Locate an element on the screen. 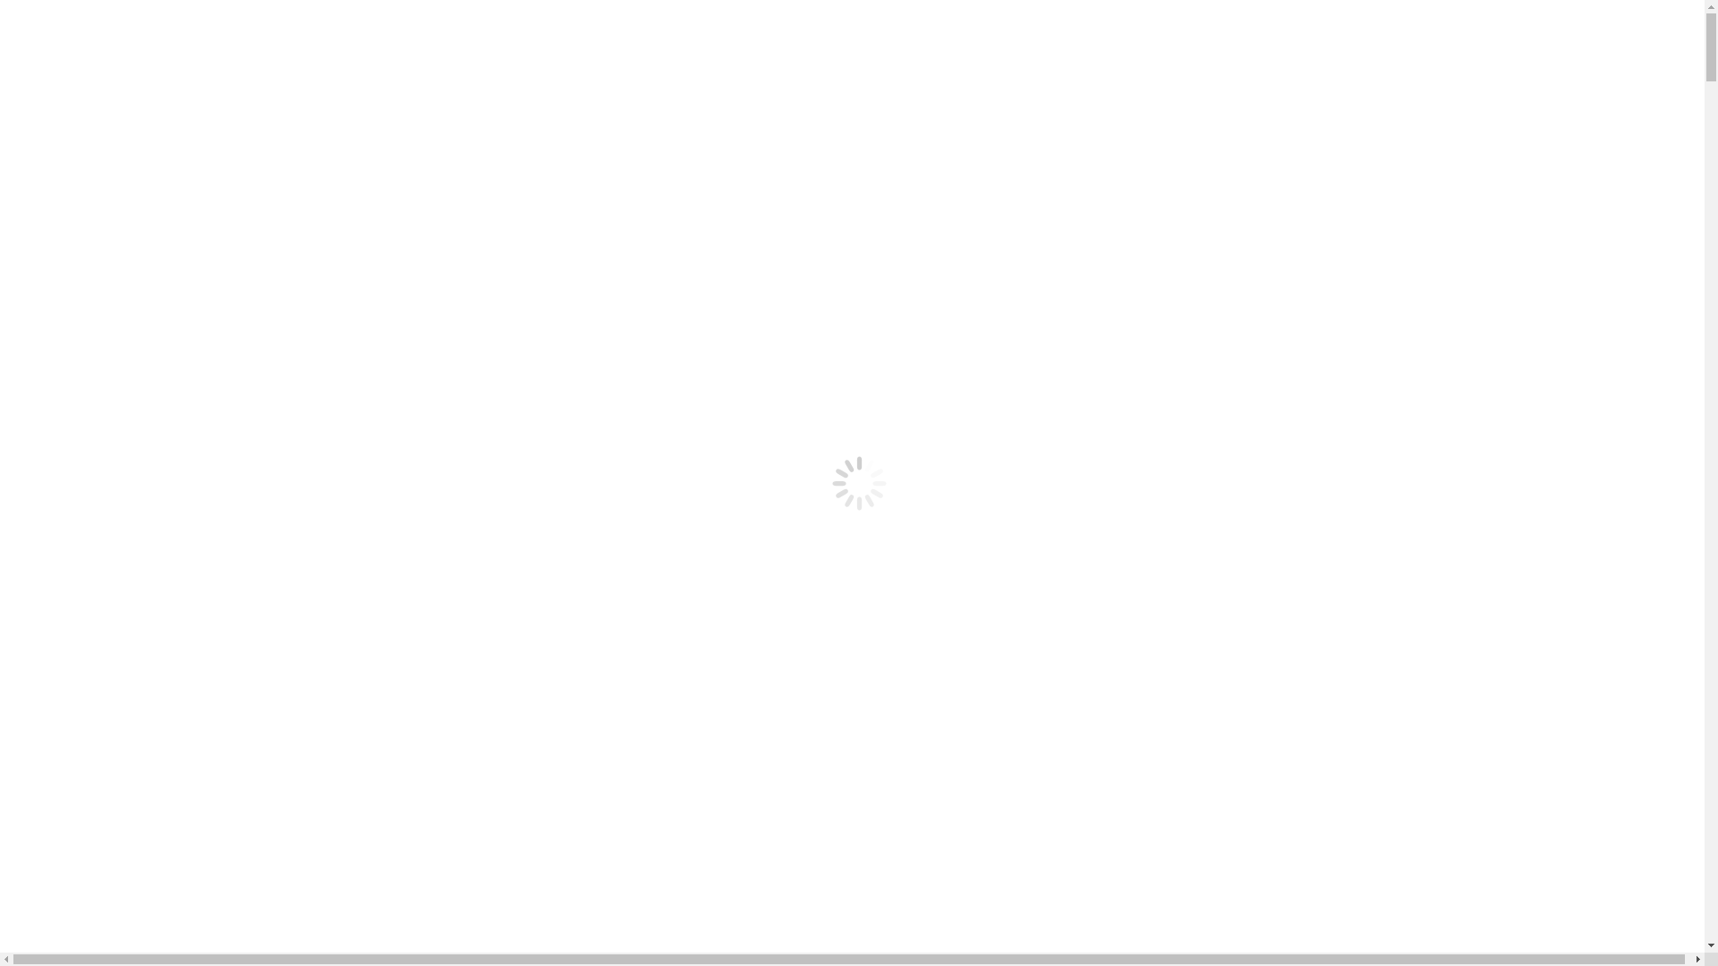 The height and width of the screenshot is (966, 1718). ENDOCRINOLOGY is located at coordinates (141, 569).